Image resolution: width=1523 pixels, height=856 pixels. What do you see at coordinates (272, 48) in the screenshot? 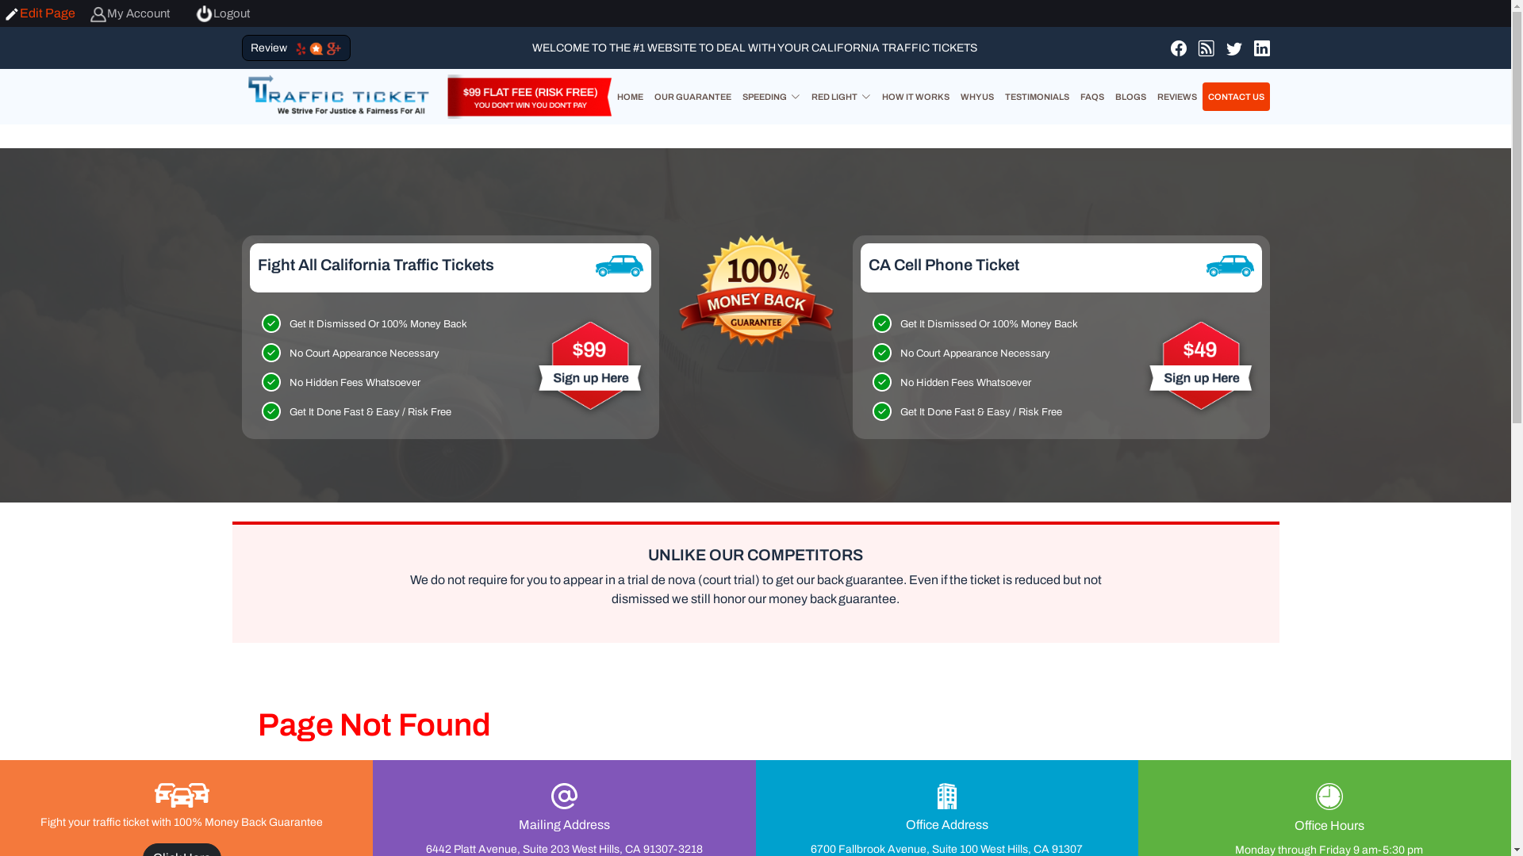
I see `Review` at bounding box center [272, 48].